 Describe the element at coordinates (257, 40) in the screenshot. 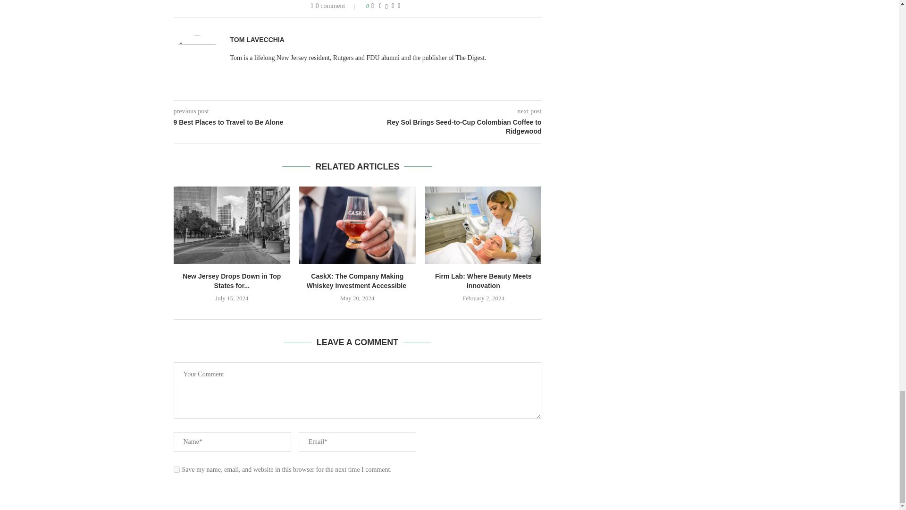

I see `Author Tom Lavecchia` at that location.